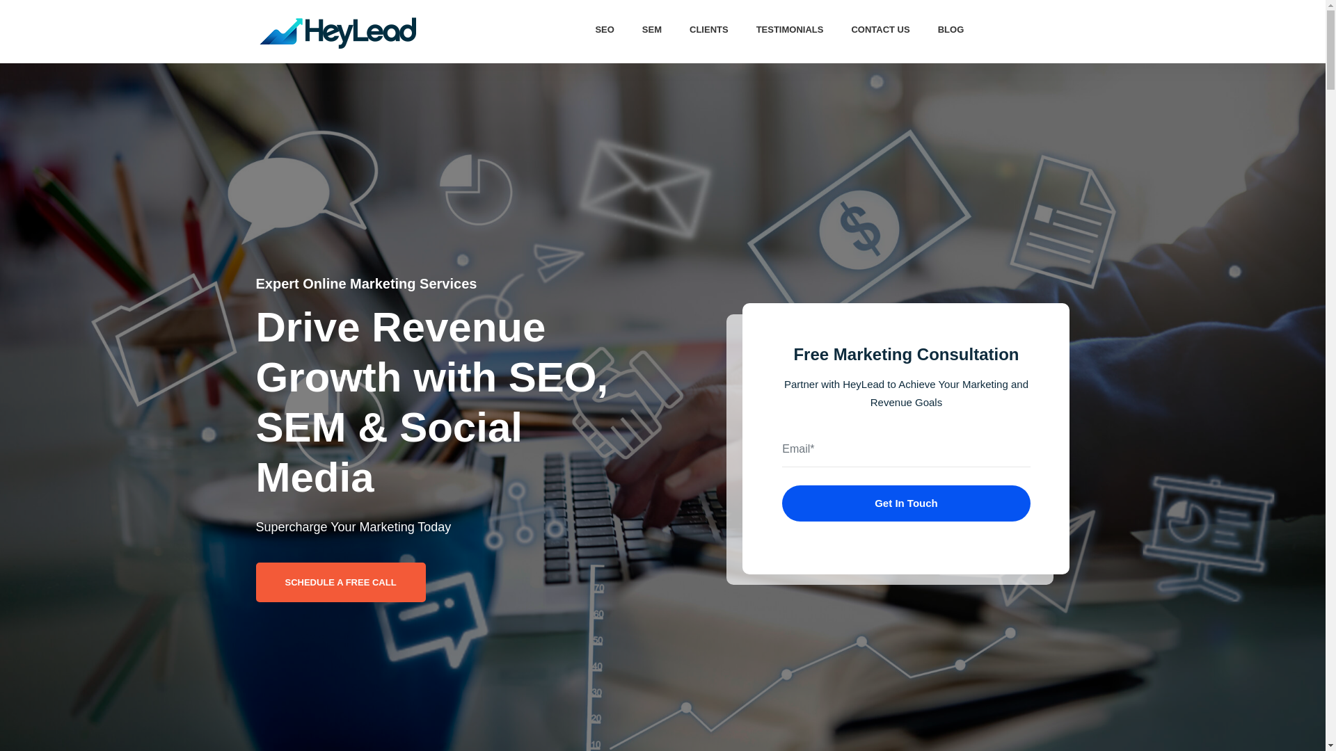  What do you see at coordinates (906, 503) in the screenshot?
I see `Get In Touch` at bounding box center [906, 503].